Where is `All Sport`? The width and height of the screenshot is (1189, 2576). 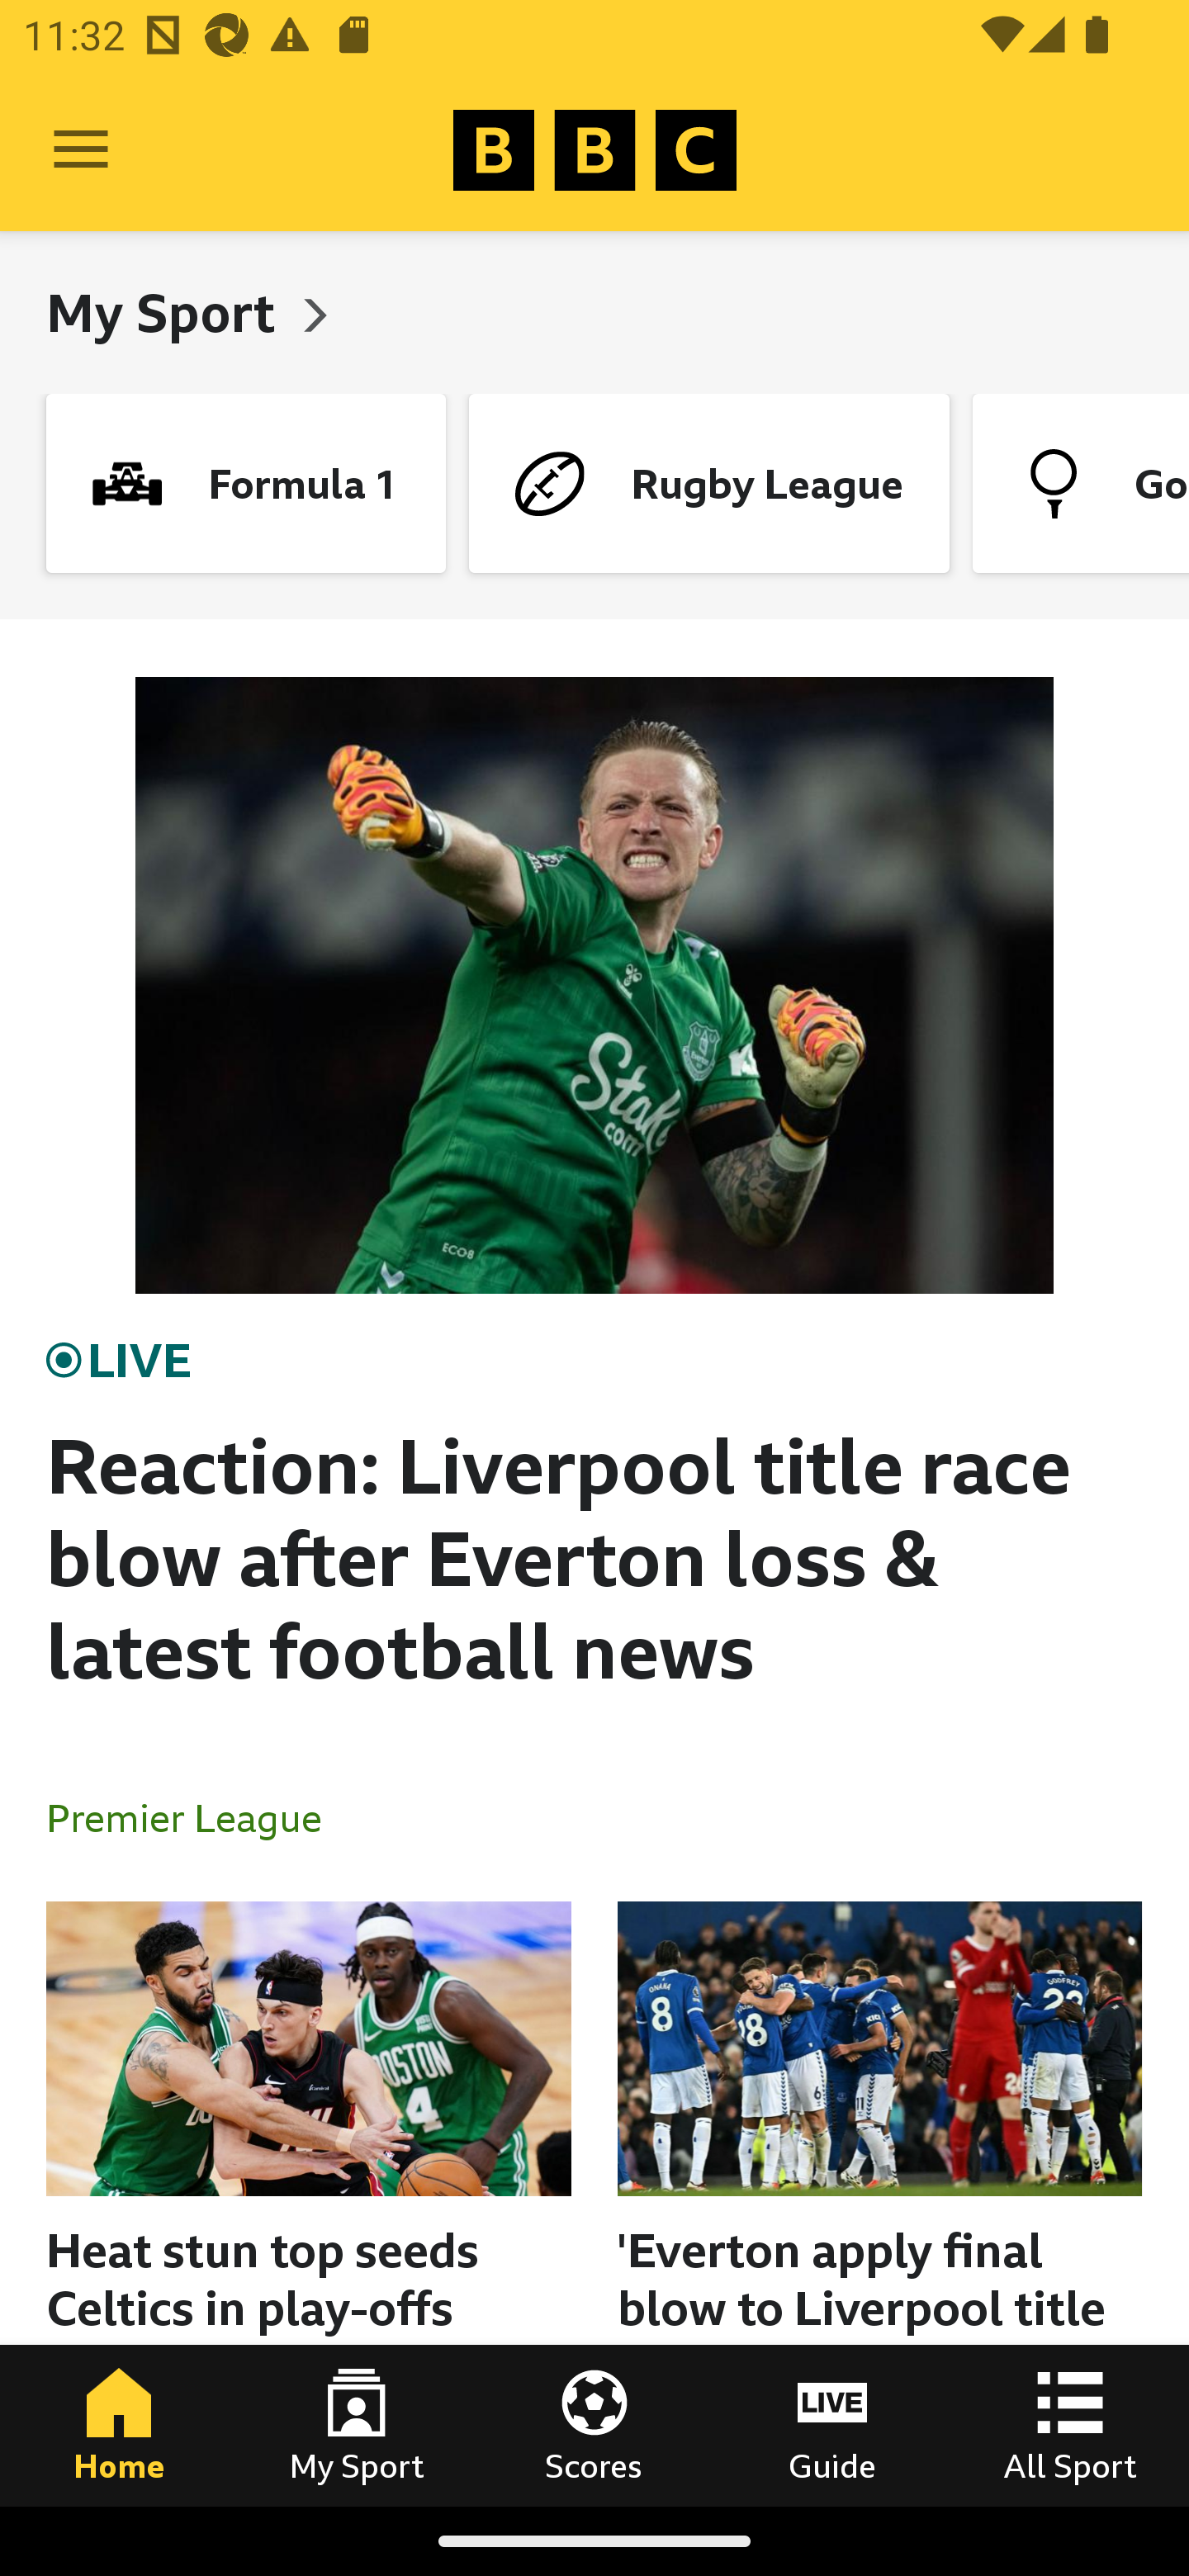 All Sport is located at coordinates (1070, 2425).